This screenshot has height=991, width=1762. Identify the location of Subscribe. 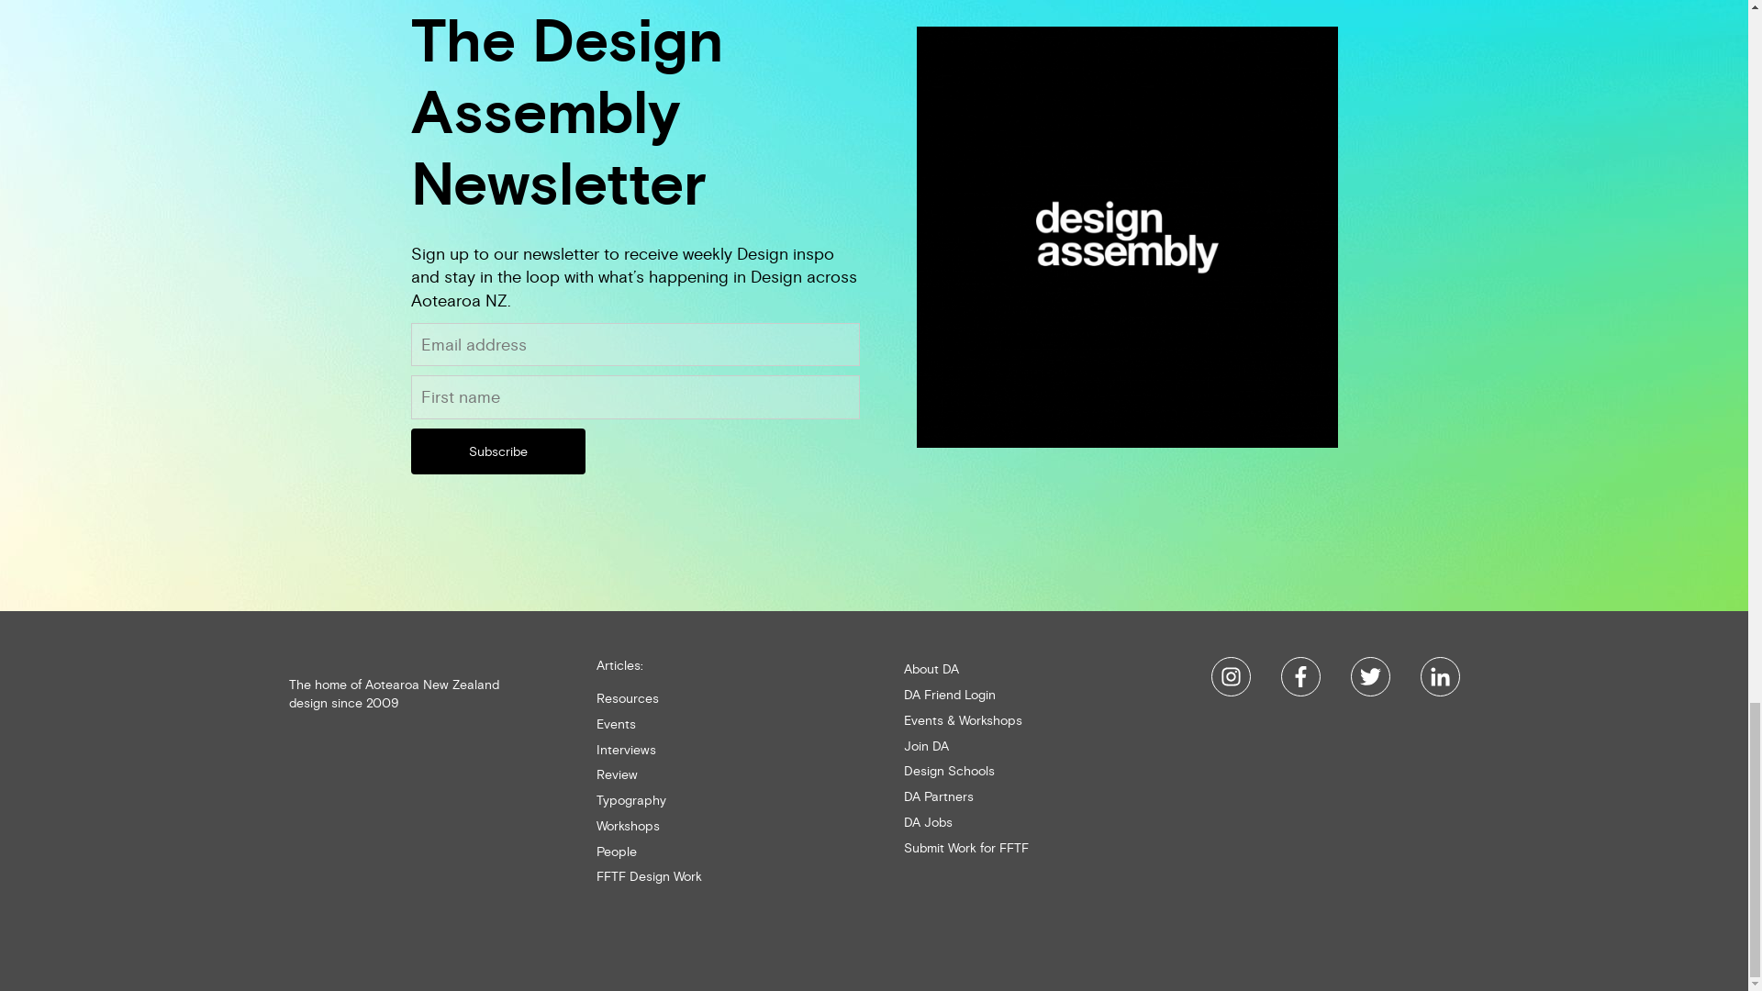
(497, 451).